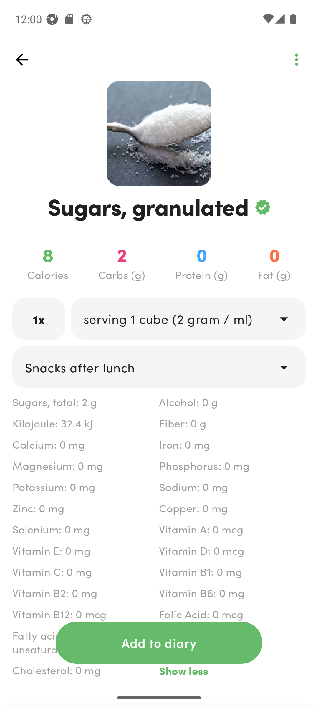  I want to click on top_left_action, so click(22, 60).